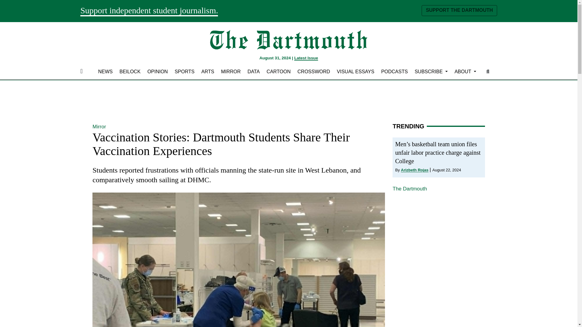 This screenshot has width=582, height=327. Describe the element at coordinates (208, 71) in the screenshot. I see `ARTS` at that location.